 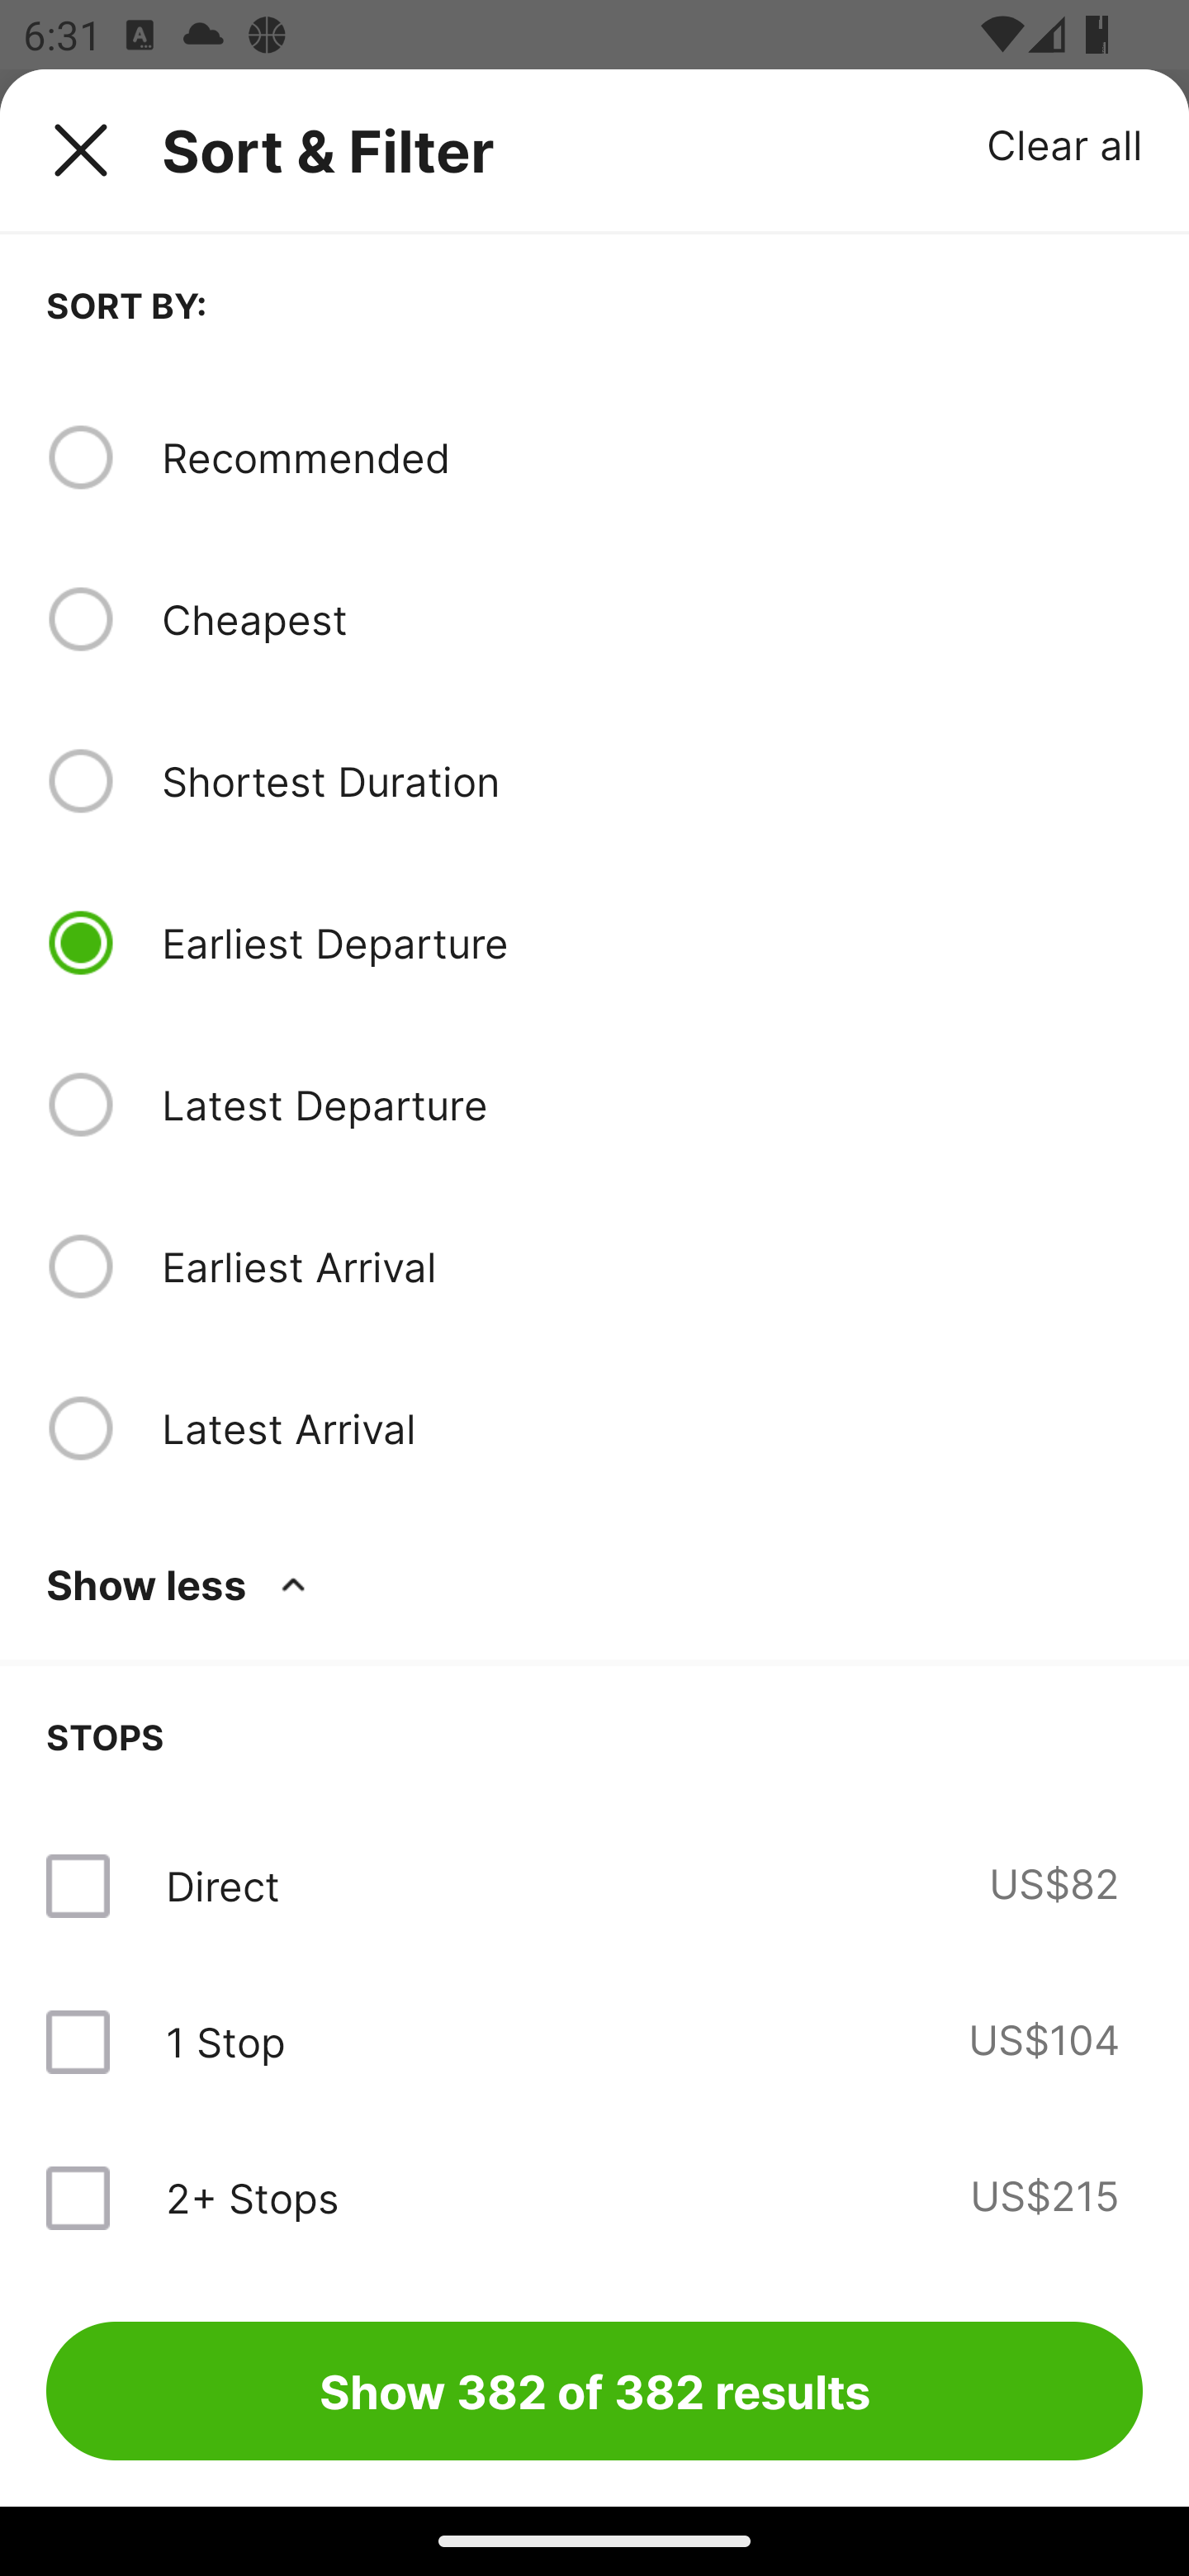 I want to click on Cheapest, so click(x=651, y=619).